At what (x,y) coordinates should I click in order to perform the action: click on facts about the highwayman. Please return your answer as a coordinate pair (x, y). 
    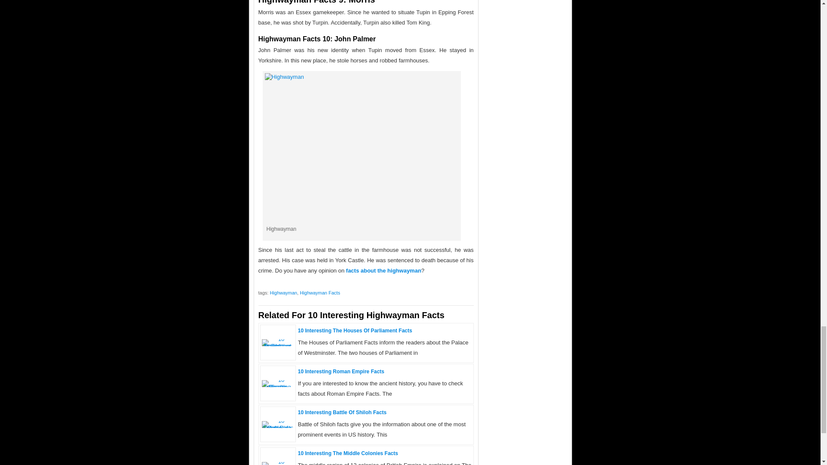
    Looking at the image, I should click on (383, 270).